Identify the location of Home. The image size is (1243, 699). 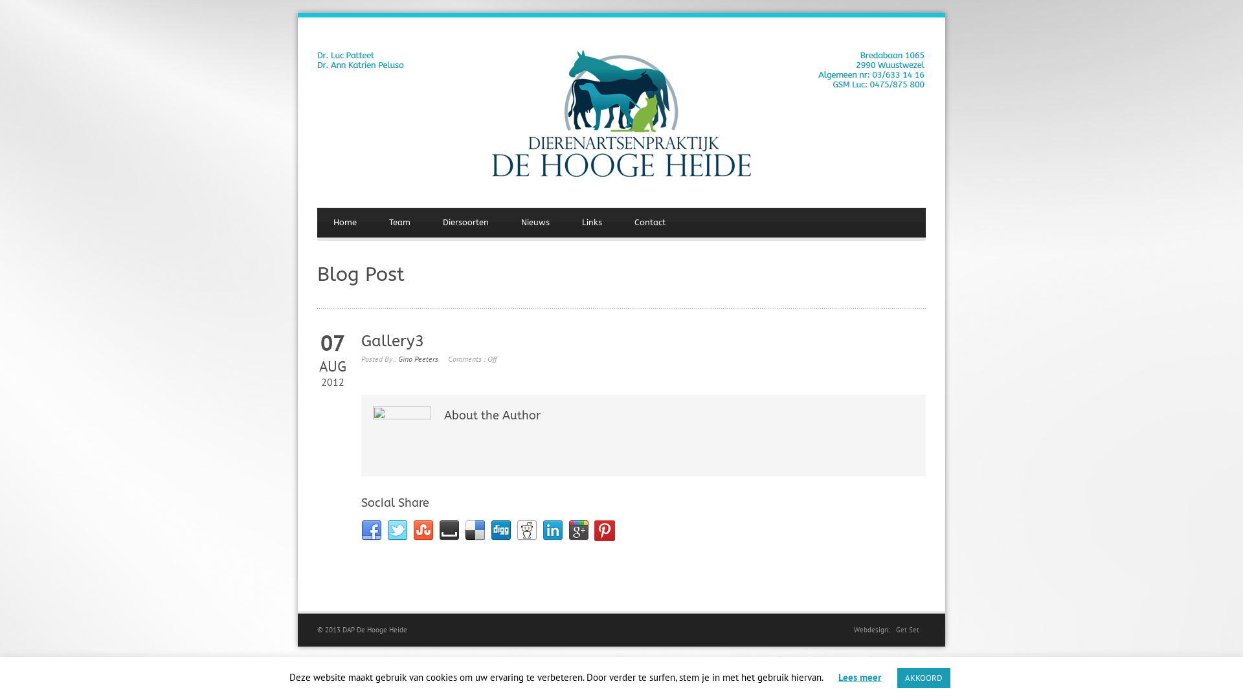
(344, 223).